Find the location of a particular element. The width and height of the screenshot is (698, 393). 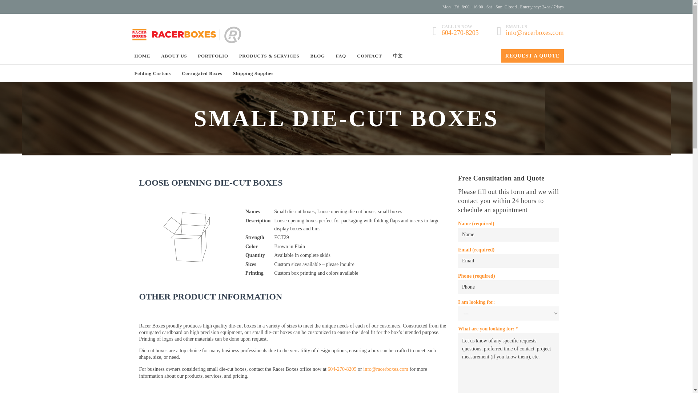

HOME is located at coordinates (143, 56).